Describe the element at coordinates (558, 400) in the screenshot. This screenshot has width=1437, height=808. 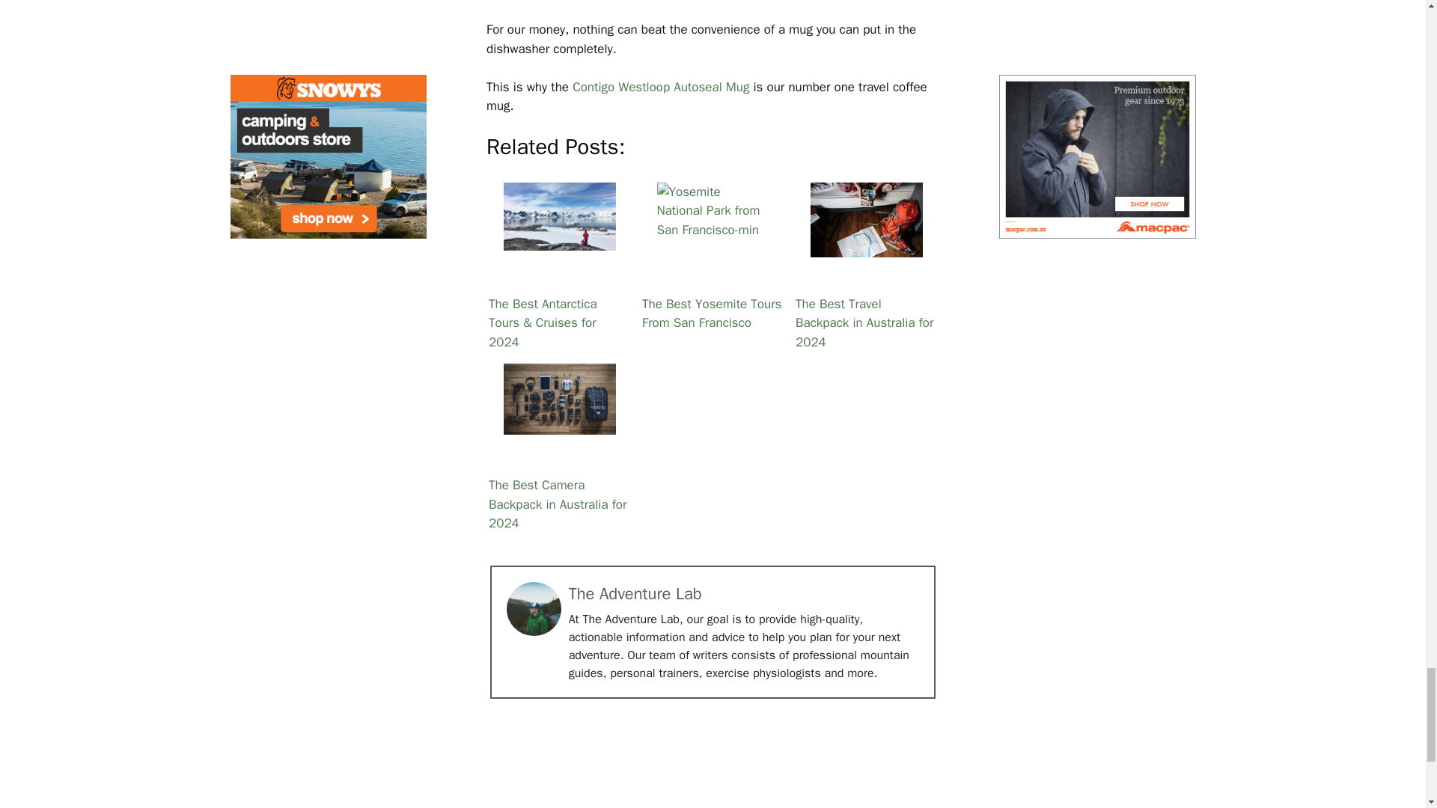
I see `The Best Camera Backpack in Australia for 2024` at that location.